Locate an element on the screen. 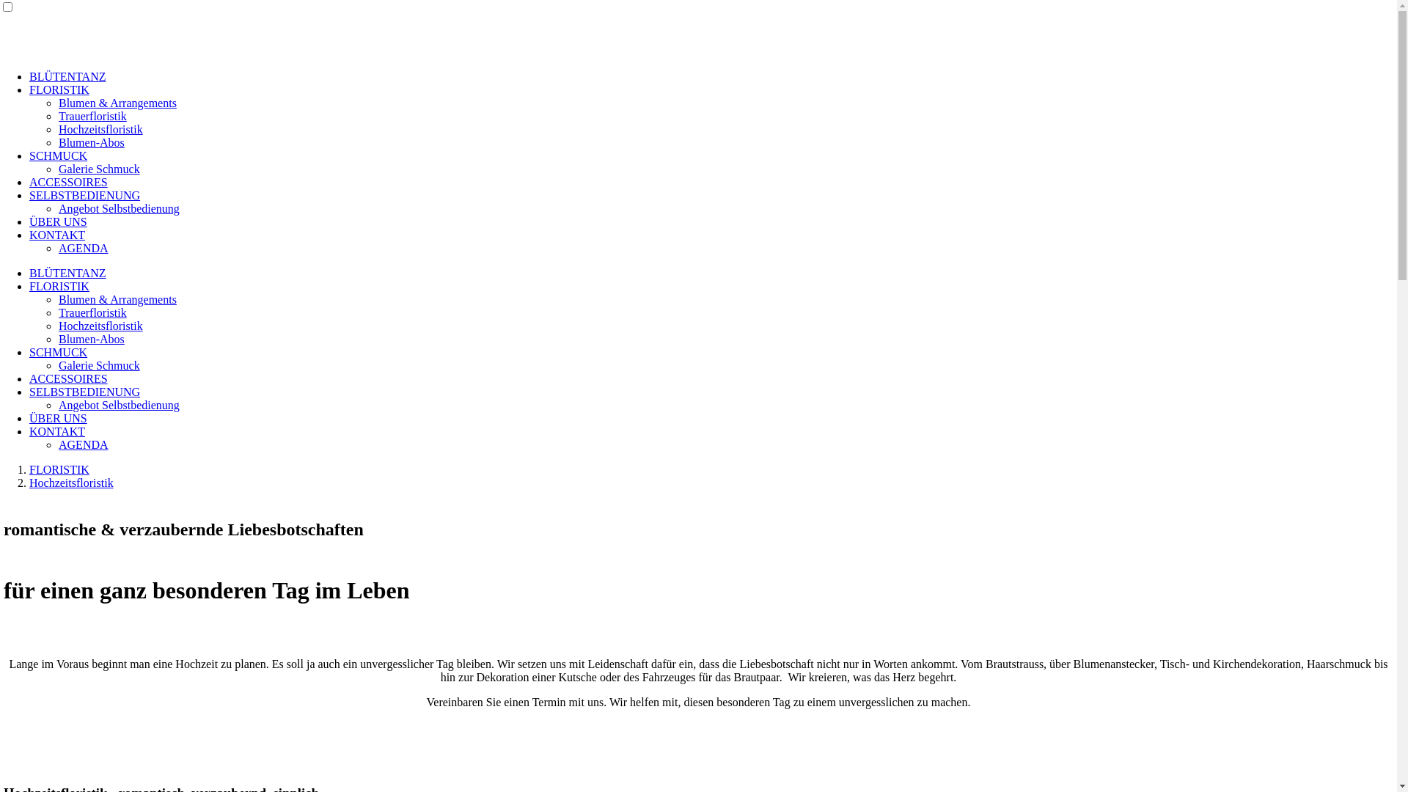  FLORISTIK is located at coordinates (59, 469).